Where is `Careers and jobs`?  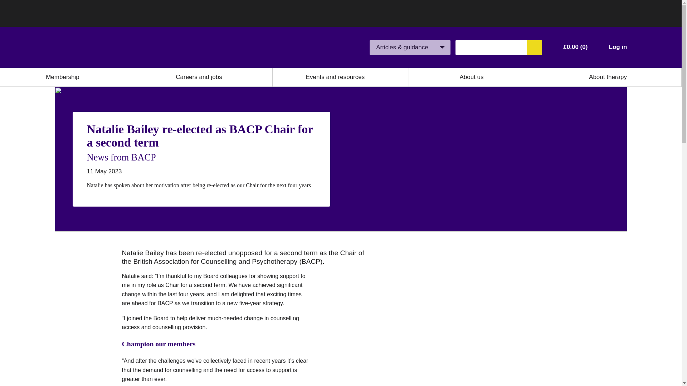
Careers and jobs is located at coordinates (199, 77).